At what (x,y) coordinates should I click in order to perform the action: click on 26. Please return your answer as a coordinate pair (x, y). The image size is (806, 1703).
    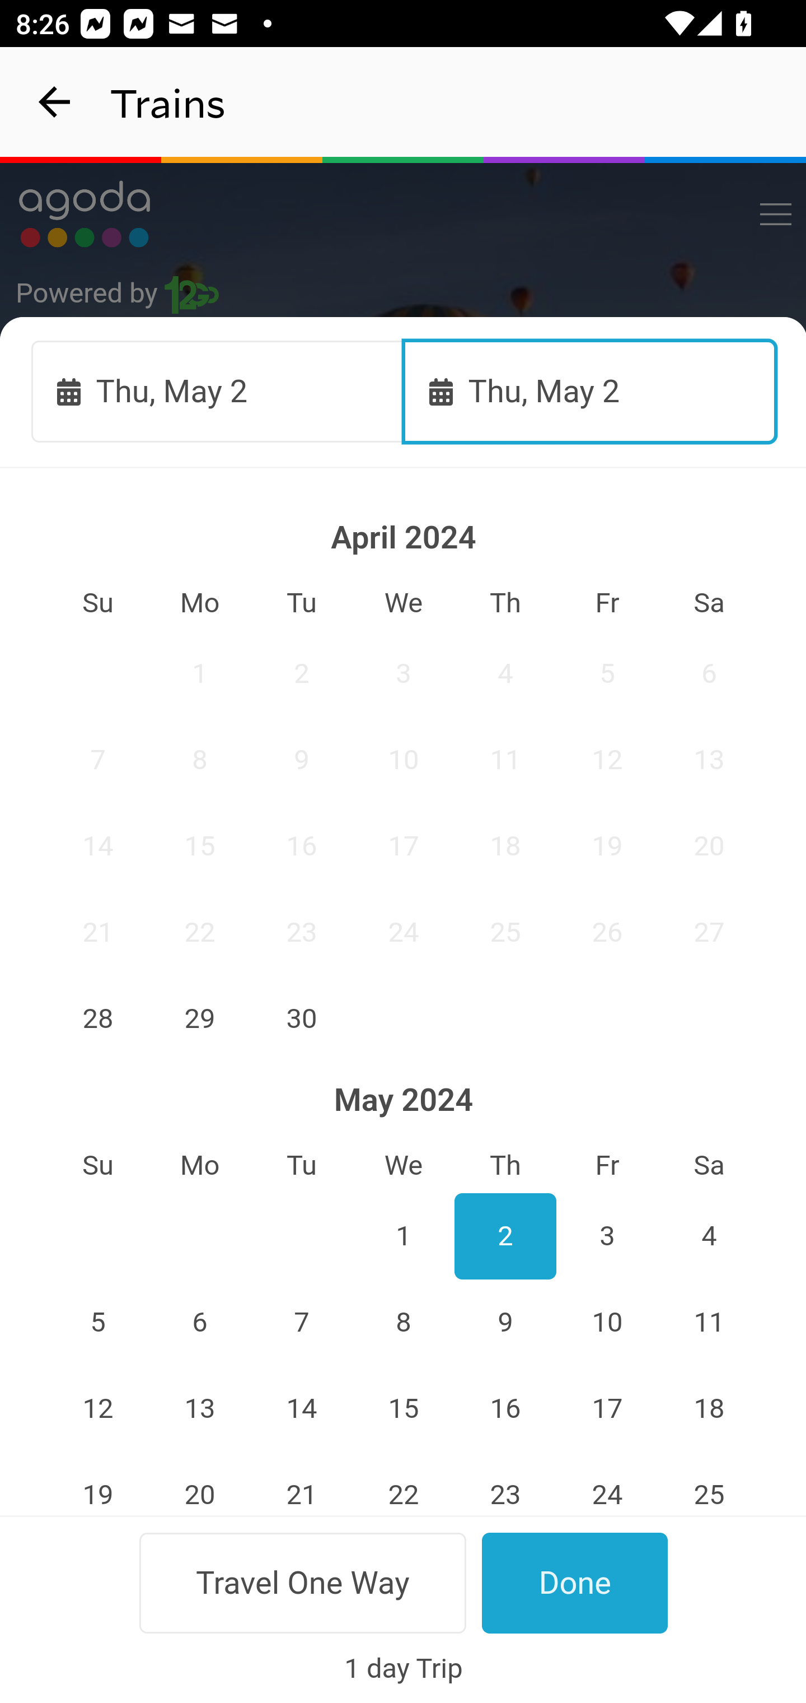
    Looking at the image, I should click on (607, 932).